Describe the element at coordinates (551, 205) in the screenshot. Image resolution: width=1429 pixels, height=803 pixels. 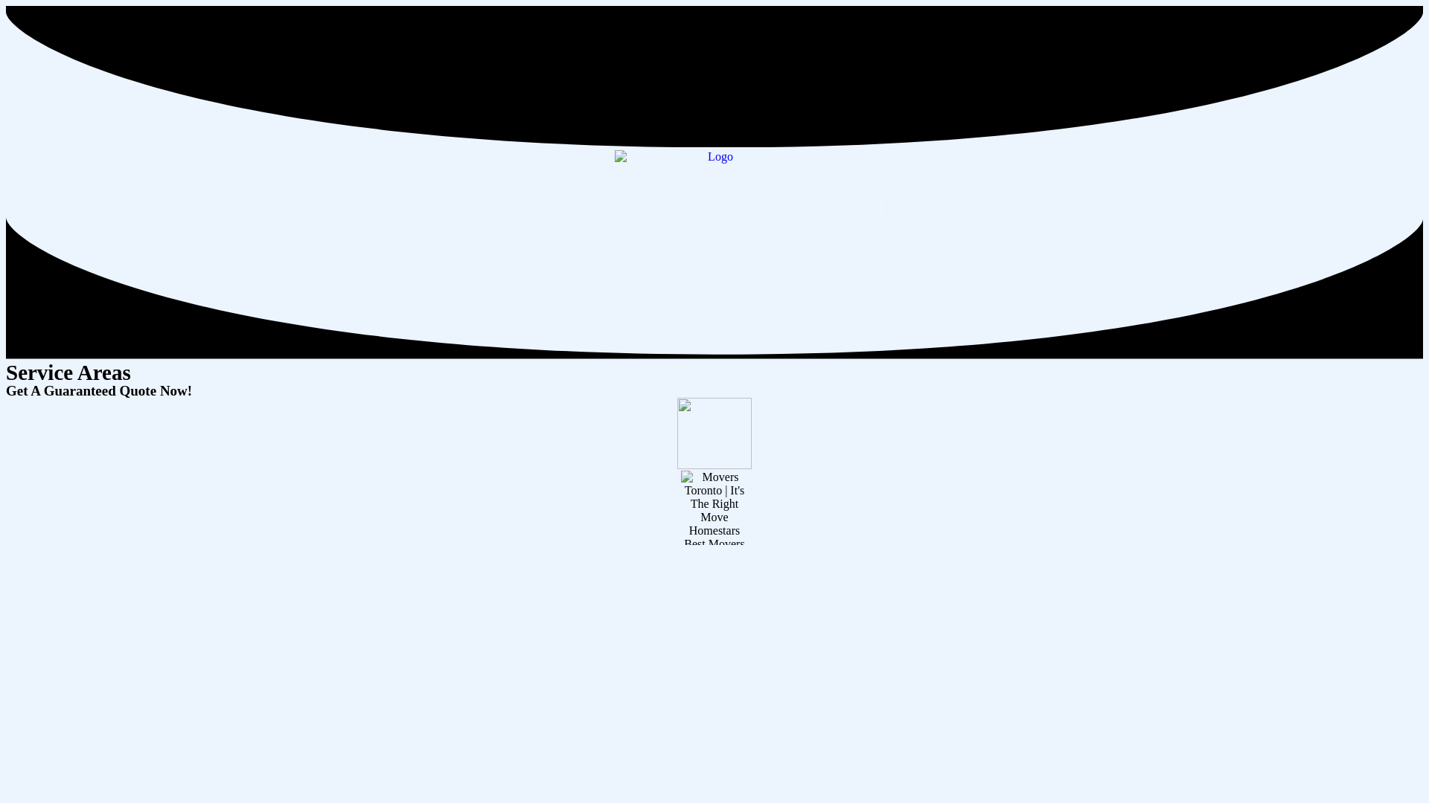
I see `Book Movers` at that location.